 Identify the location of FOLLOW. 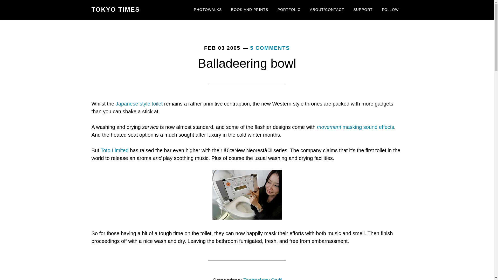
(390, 10).